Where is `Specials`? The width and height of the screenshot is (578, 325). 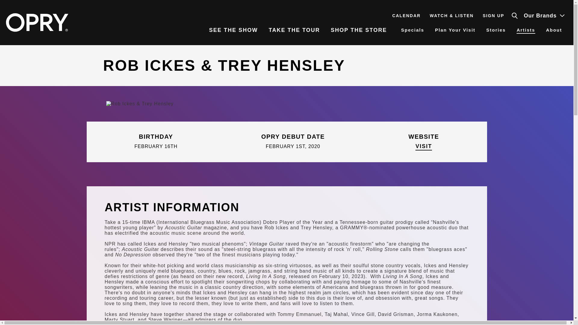 Specials is located at coordinates (412, 30).